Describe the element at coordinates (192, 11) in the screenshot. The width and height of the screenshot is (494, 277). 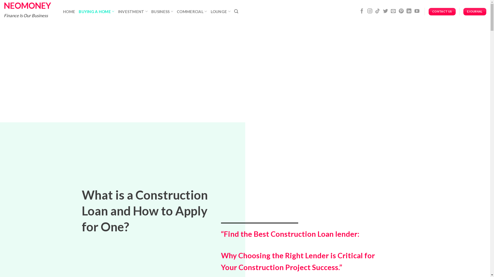
I see `COMMERCIAL` at that location.